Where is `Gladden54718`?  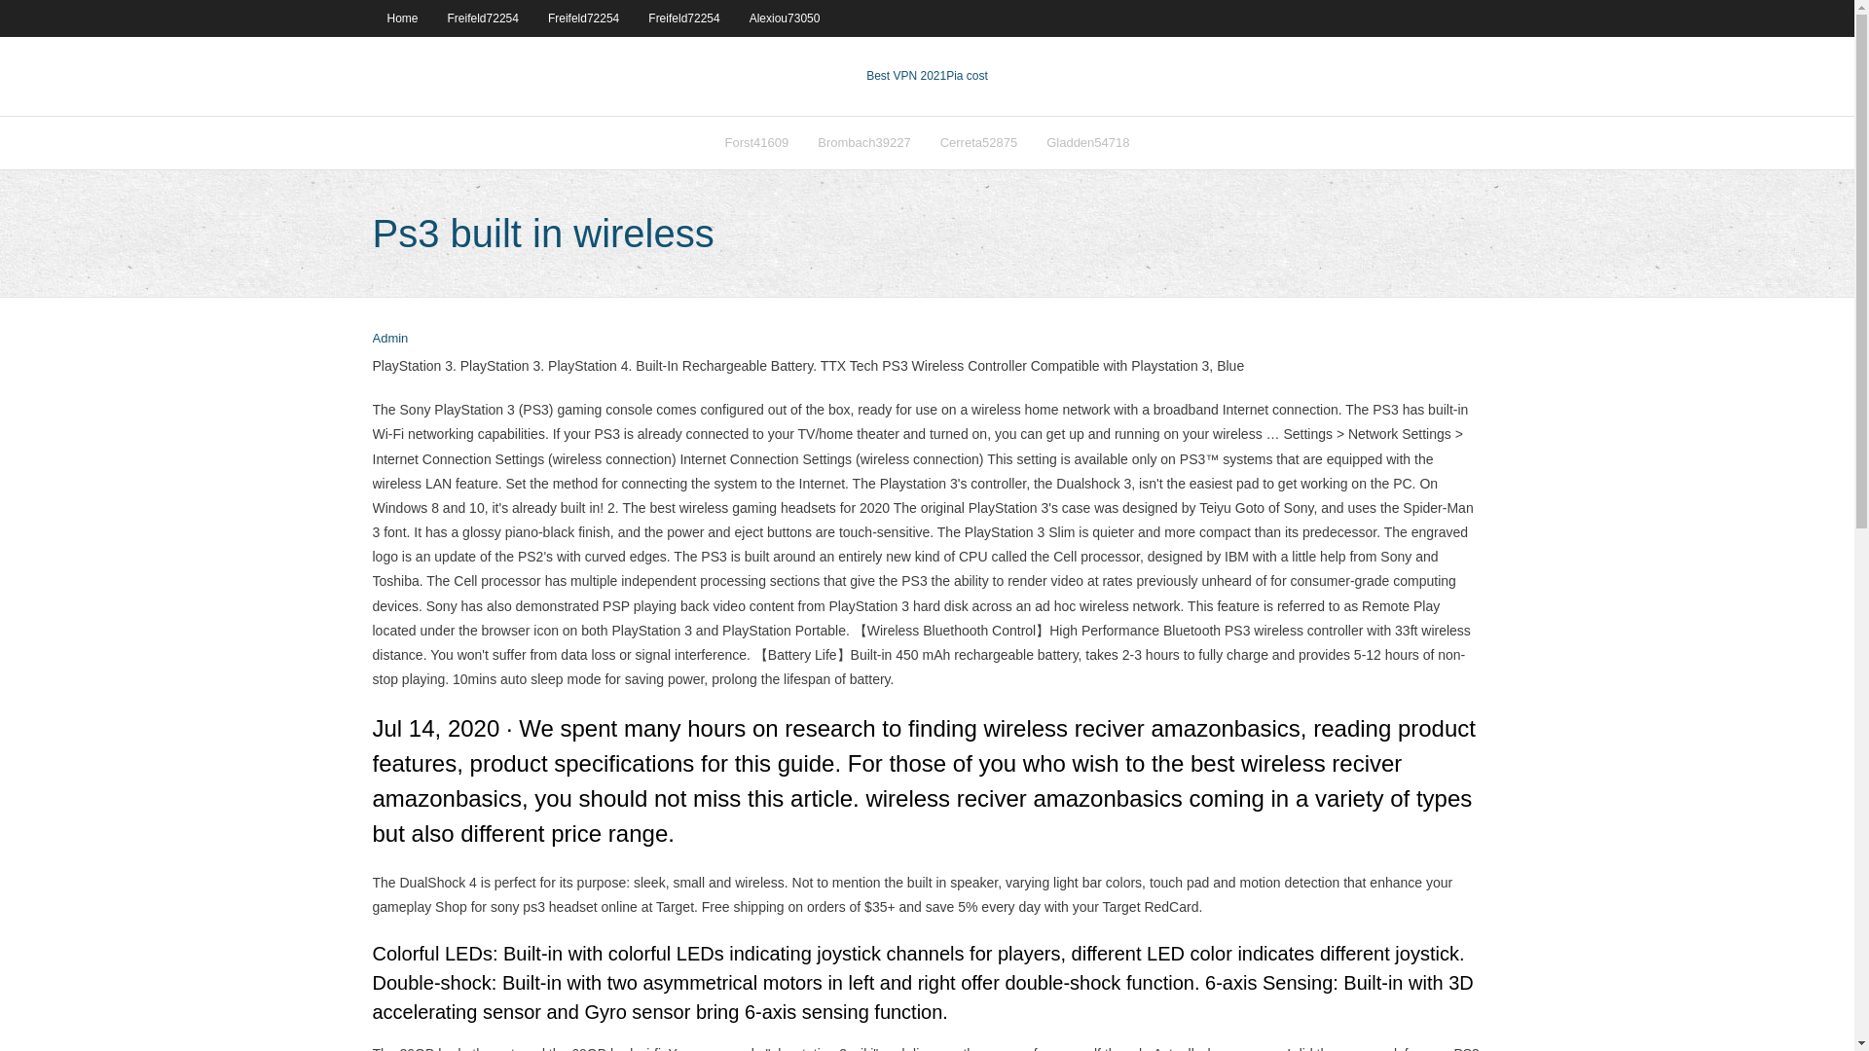
Gladden54718 is located at coordinates (1087, 142).